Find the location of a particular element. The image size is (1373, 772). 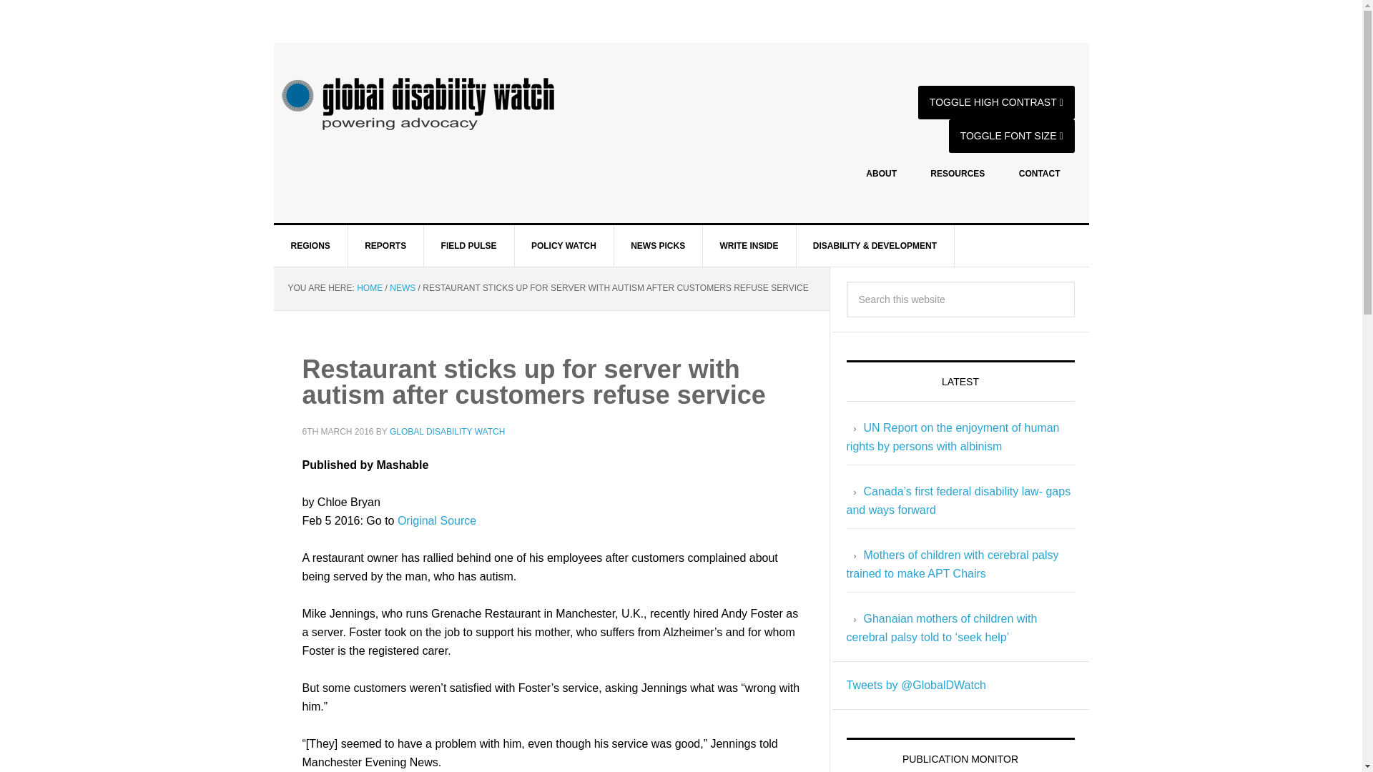

REGIONS is located at coordinates (310, 246).